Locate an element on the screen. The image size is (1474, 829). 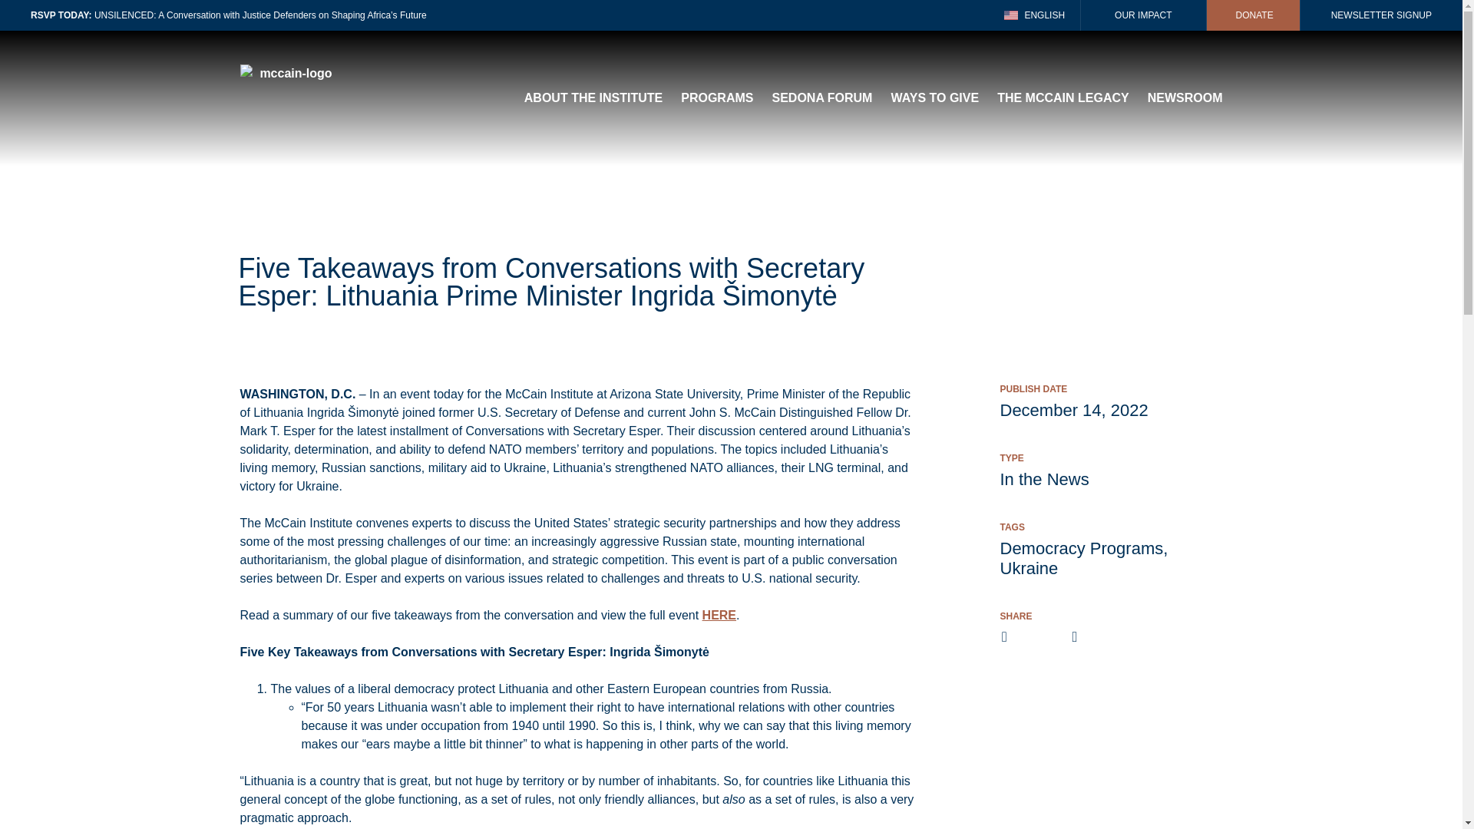
DONATE is located at coordinates (1253, 15).